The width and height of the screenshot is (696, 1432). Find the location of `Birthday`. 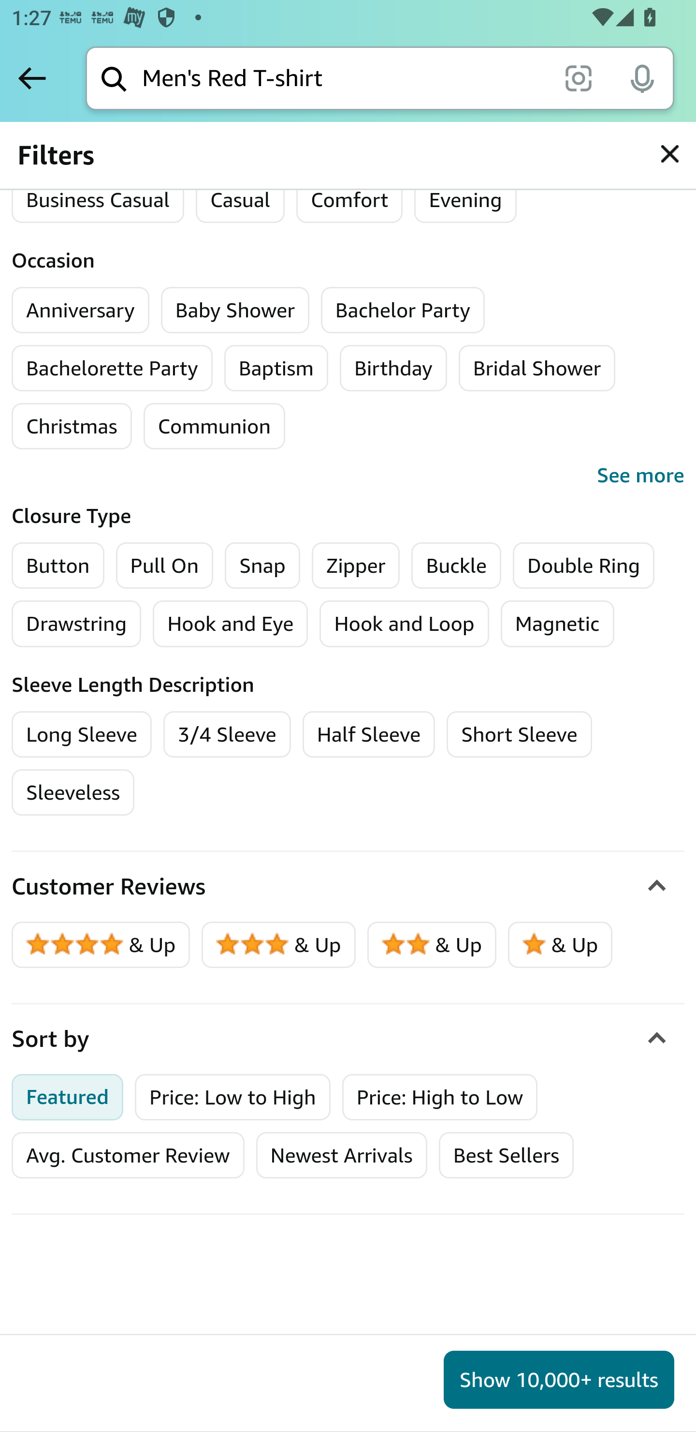

Birthday is located at coordinates (393, 368).